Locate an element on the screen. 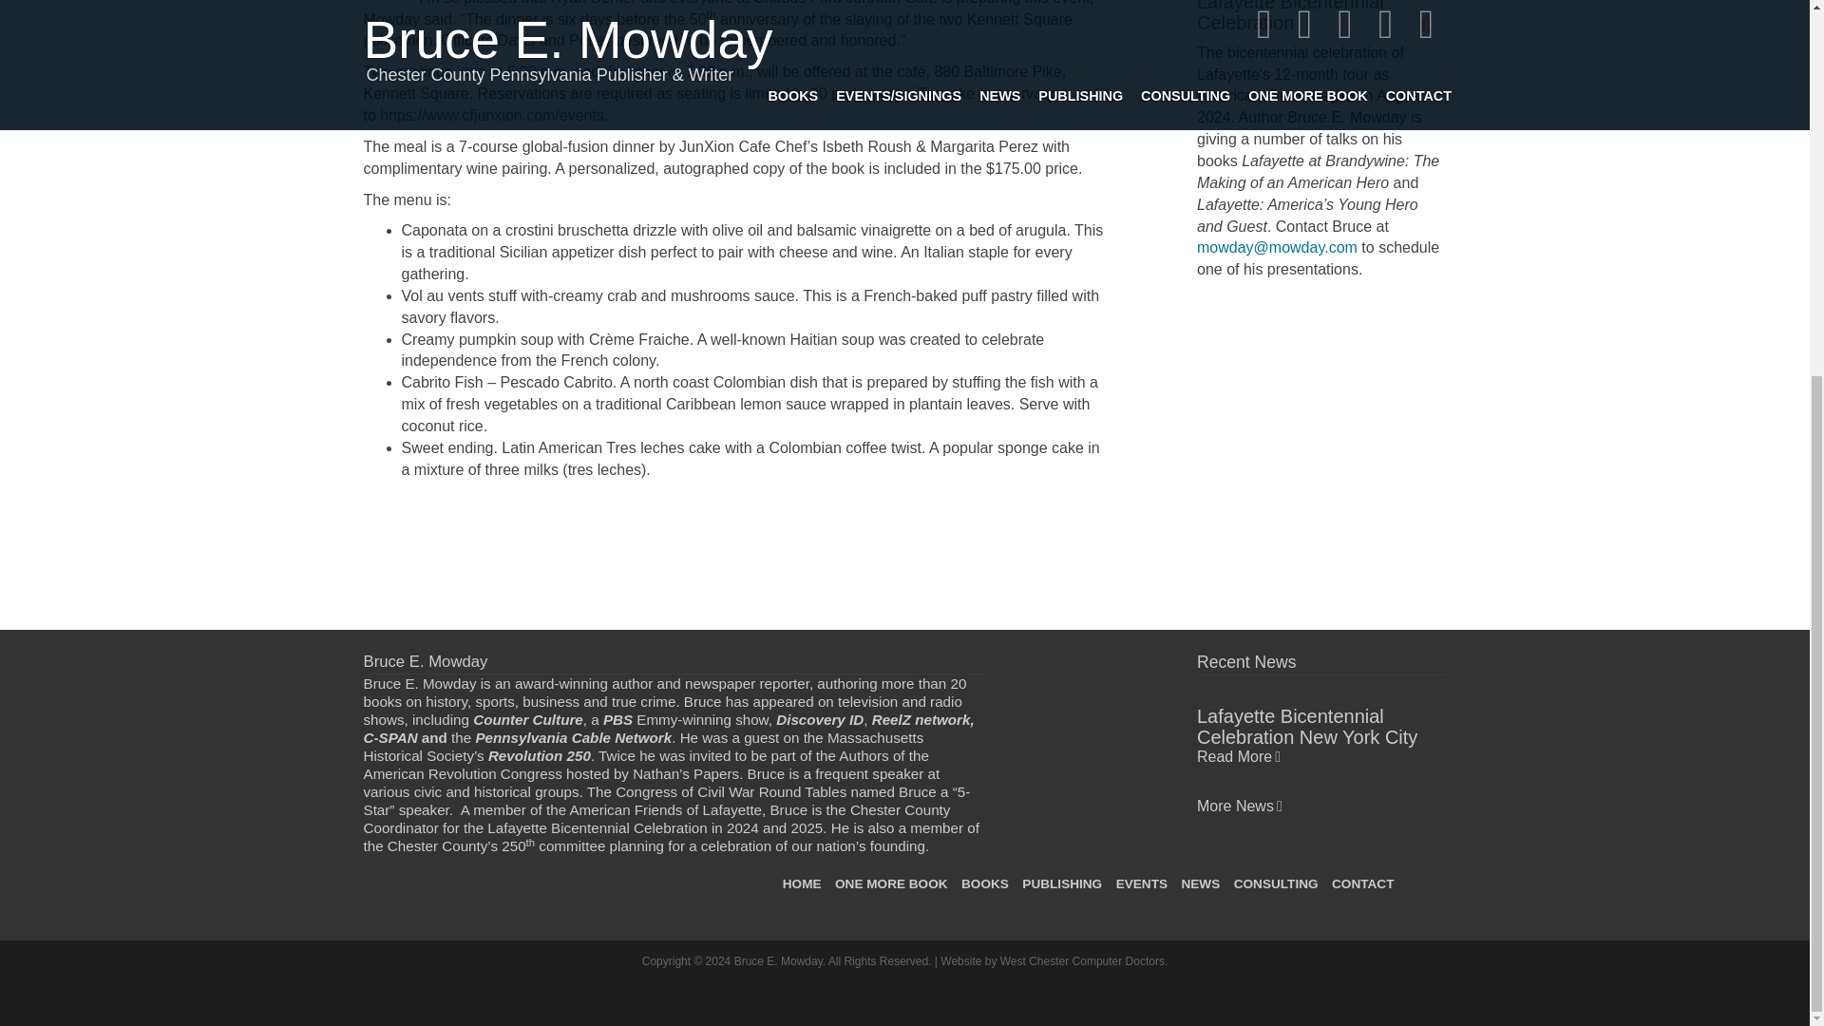 This screenshot has width=1824, height=1026. PUBLISHING is located at coordinates (1062, 883).